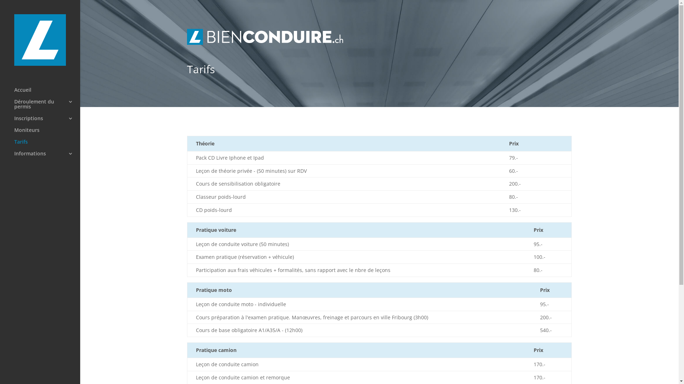 The width and height of the screenshot is (684, 384). What do you see at coordinates (47, 145) in the screenshot?
I see `Tarifs` at bounding box center [47, 145].